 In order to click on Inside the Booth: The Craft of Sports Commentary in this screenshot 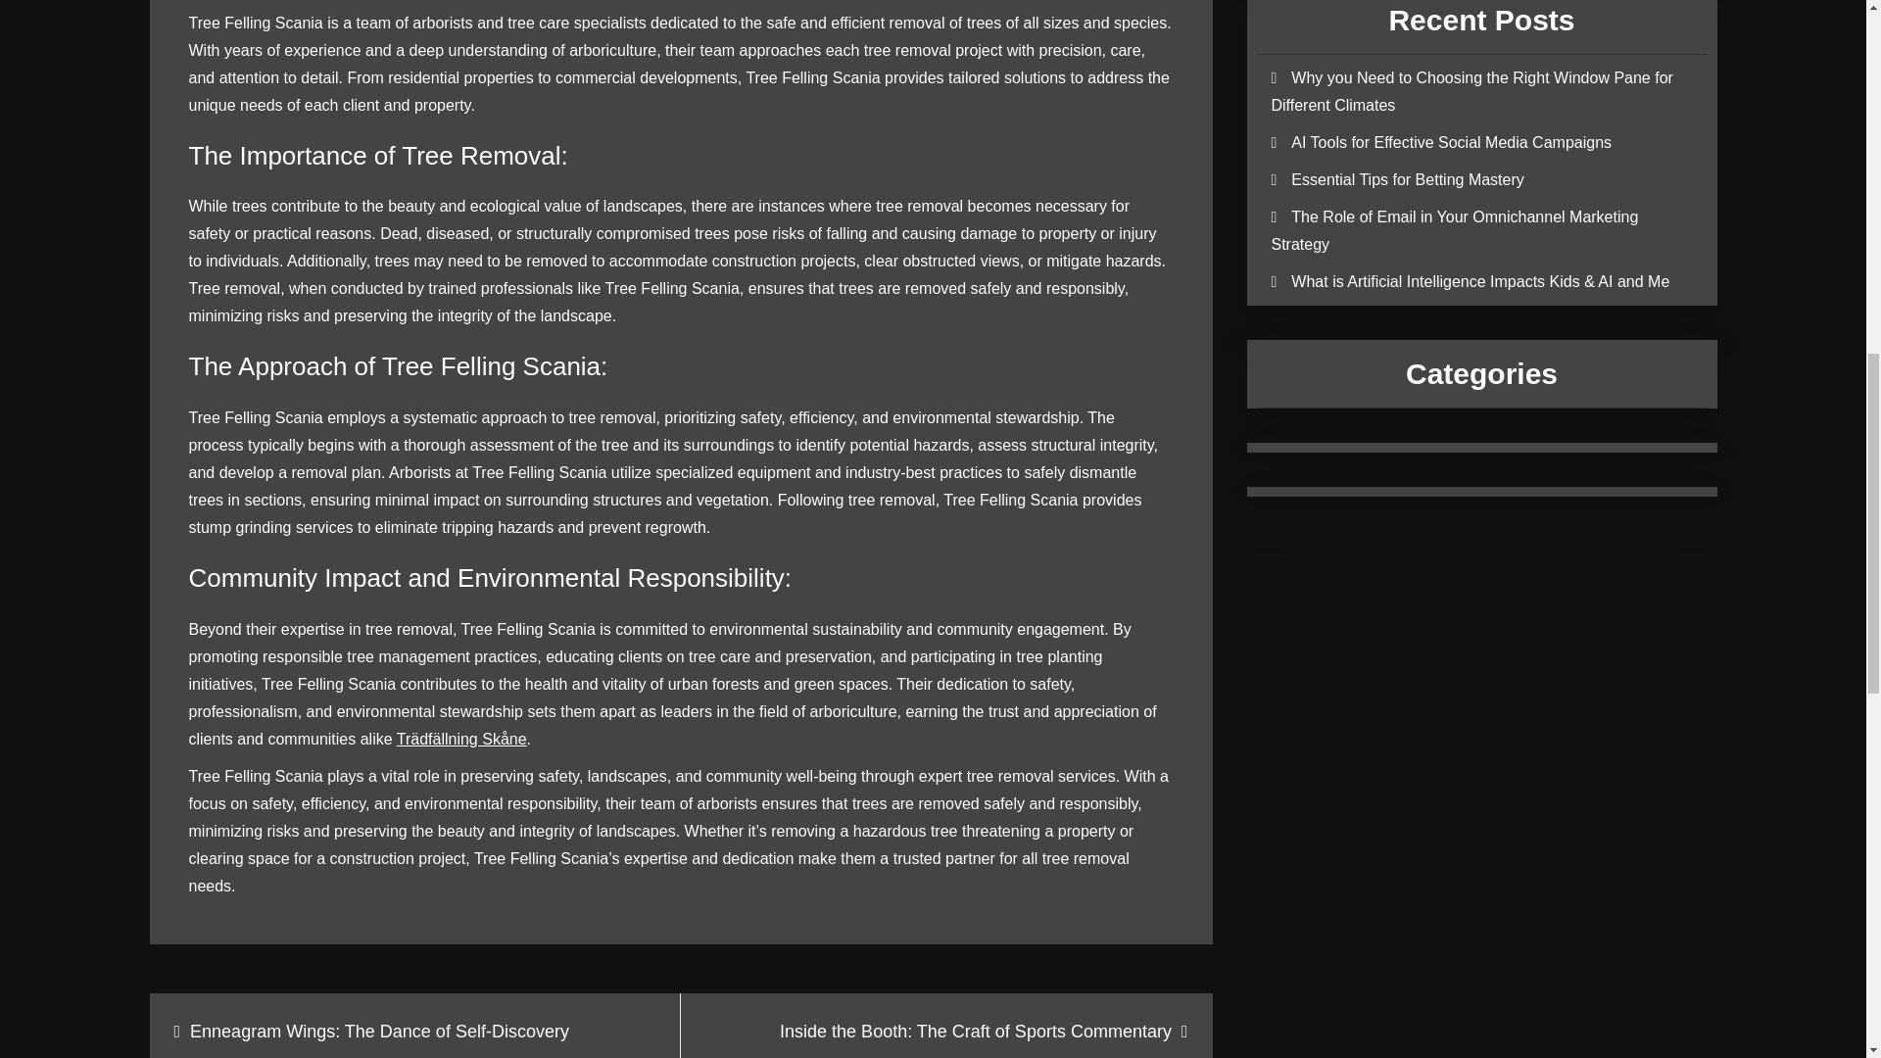, I will do `click(946, 1026)`.